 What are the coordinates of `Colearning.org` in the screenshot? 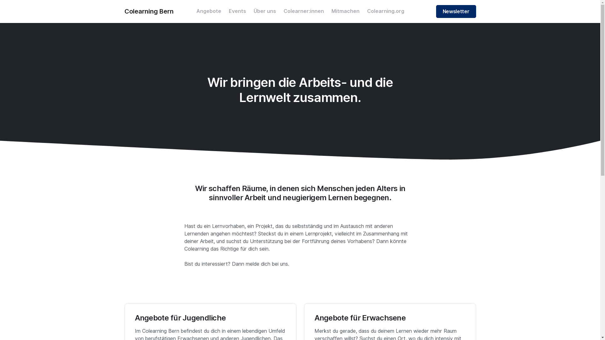 It's located at (385, 11).